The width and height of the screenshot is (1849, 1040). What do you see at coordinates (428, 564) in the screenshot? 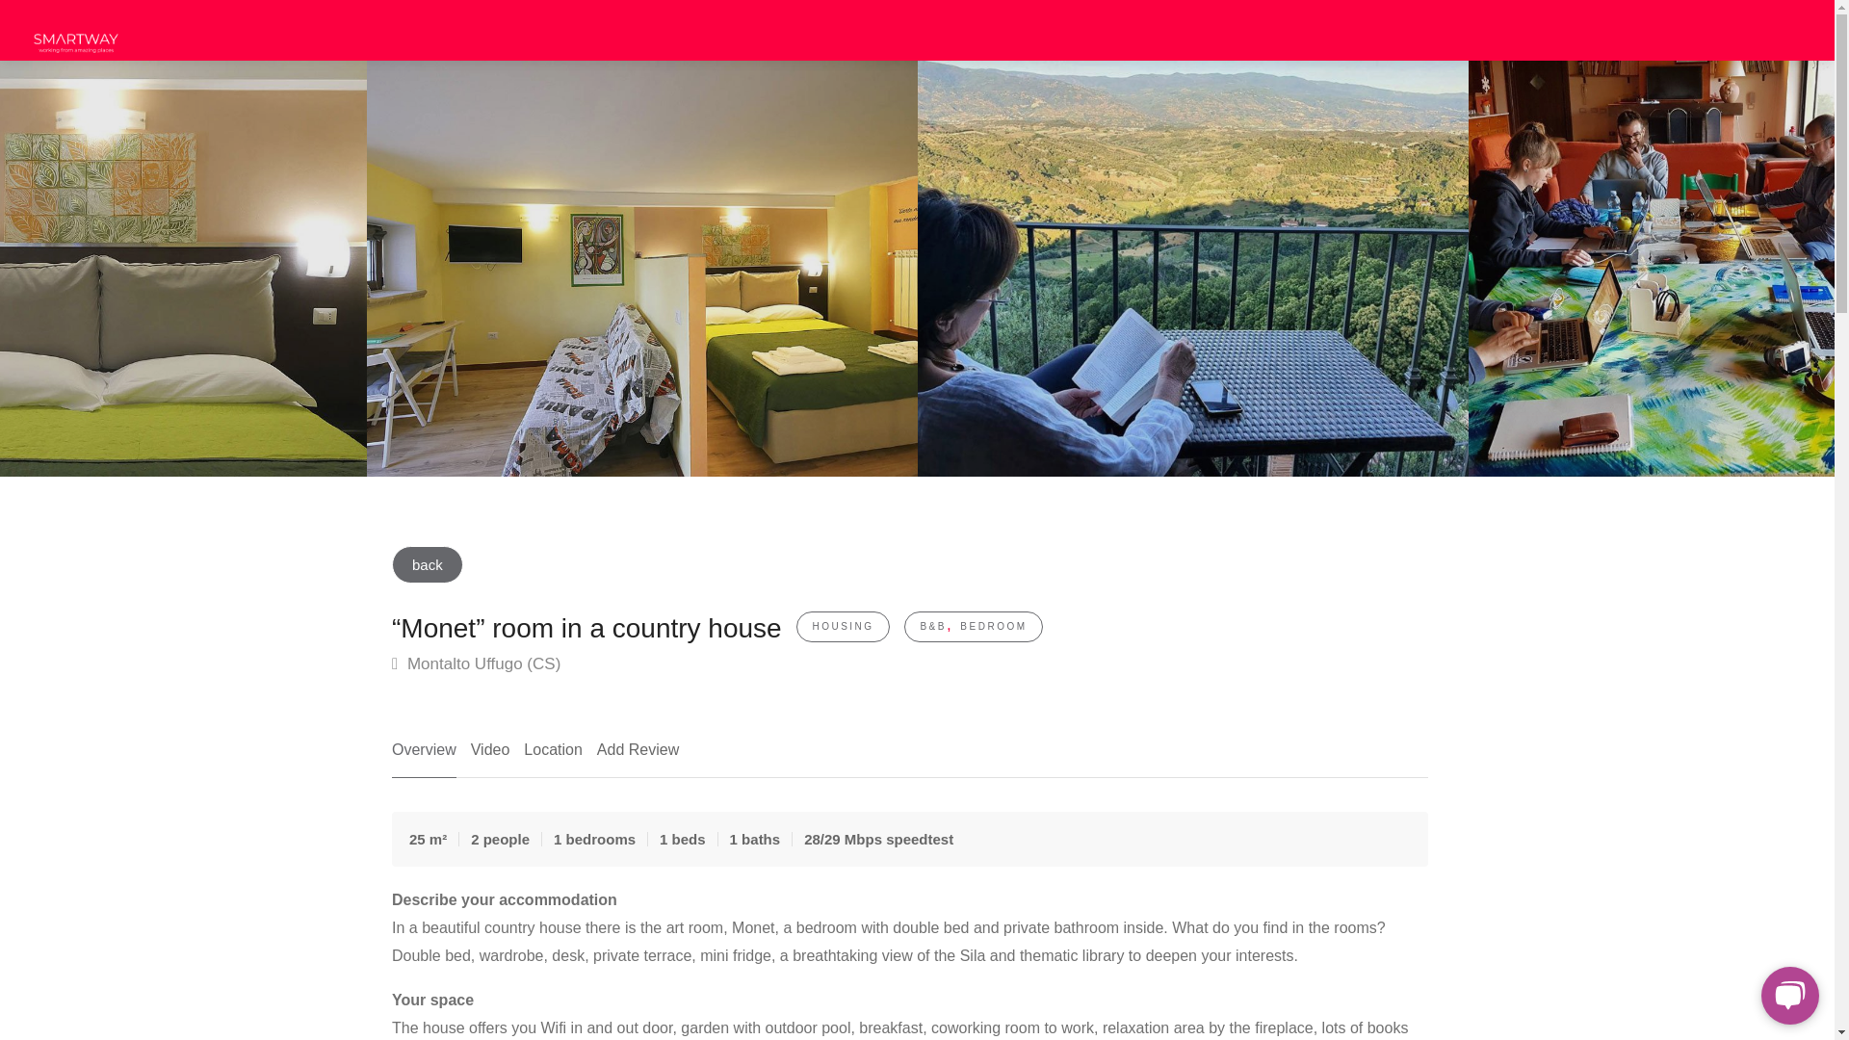
I see `back` at bounding box center [428, 564].